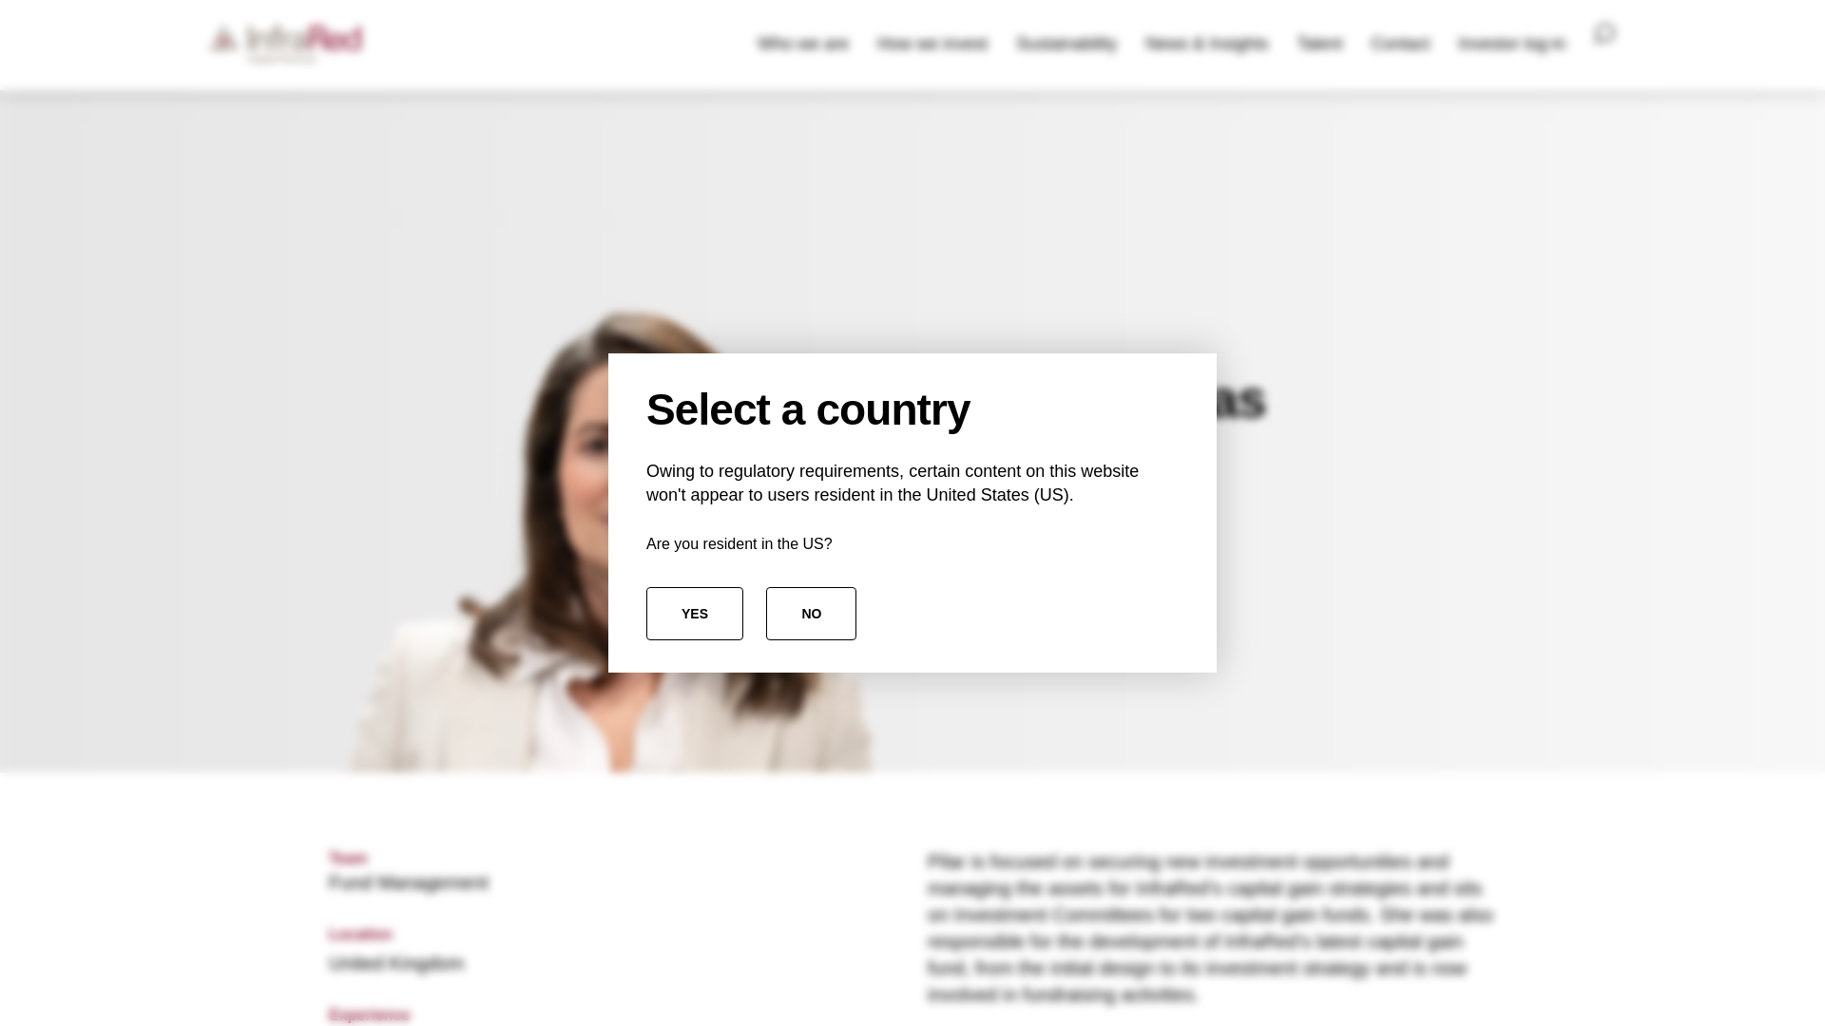 Image resolution: width=1825 pixels, height=1026 pixels. Describe the element at coordinates (285, 45) in the screenshot. I see `InfraRed` at that location.